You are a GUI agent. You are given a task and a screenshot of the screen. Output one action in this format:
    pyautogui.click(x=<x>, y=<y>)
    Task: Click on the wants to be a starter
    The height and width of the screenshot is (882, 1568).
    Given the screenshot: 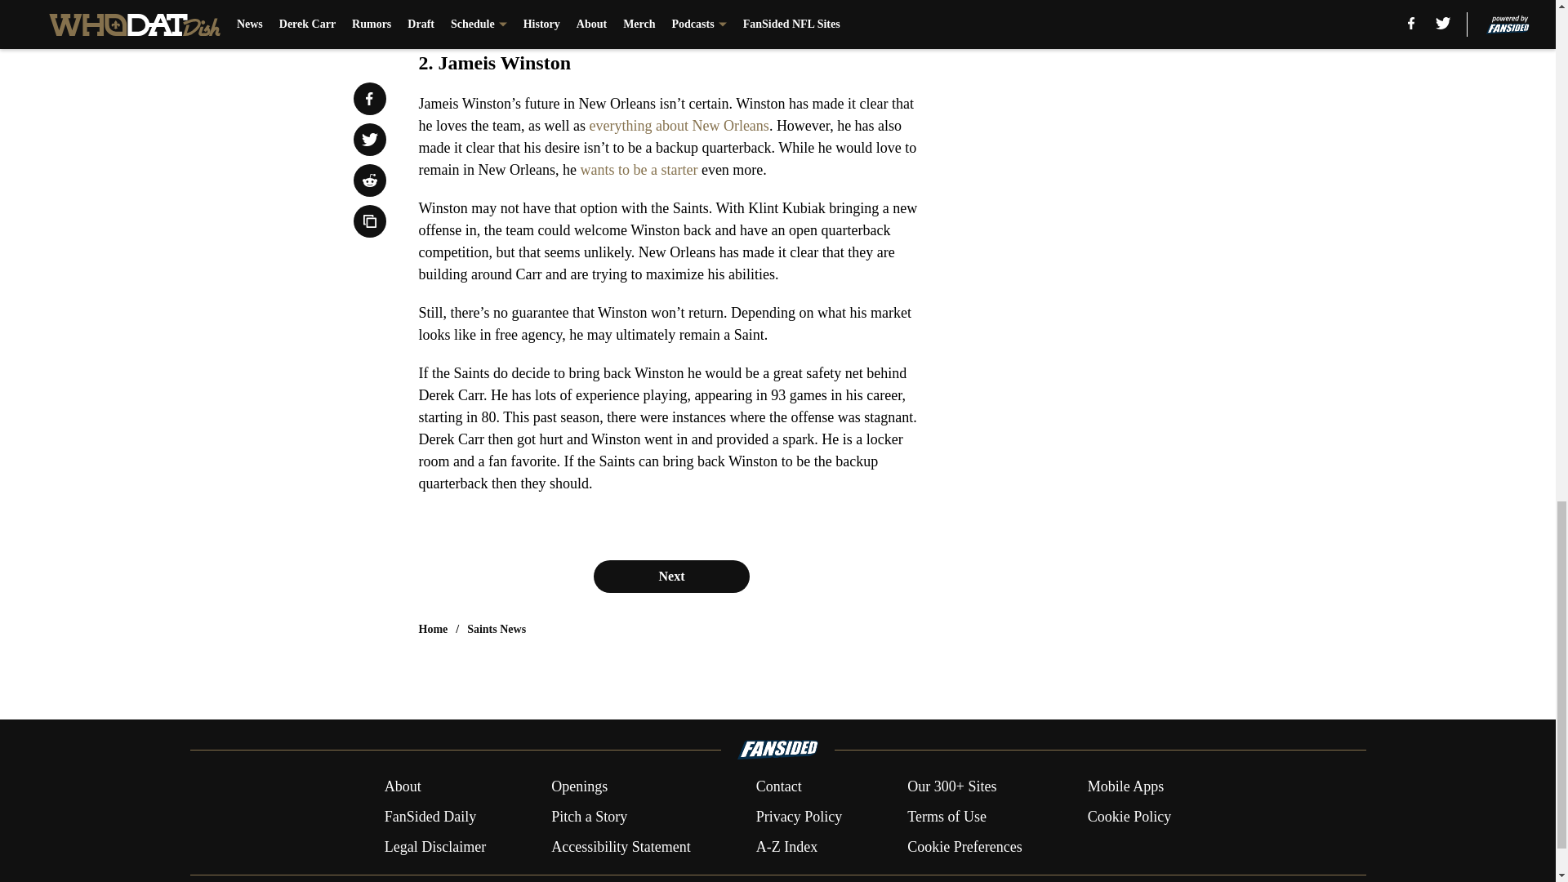 What is the action you would take?
    pyautogui.click(x=639, y=170)
    